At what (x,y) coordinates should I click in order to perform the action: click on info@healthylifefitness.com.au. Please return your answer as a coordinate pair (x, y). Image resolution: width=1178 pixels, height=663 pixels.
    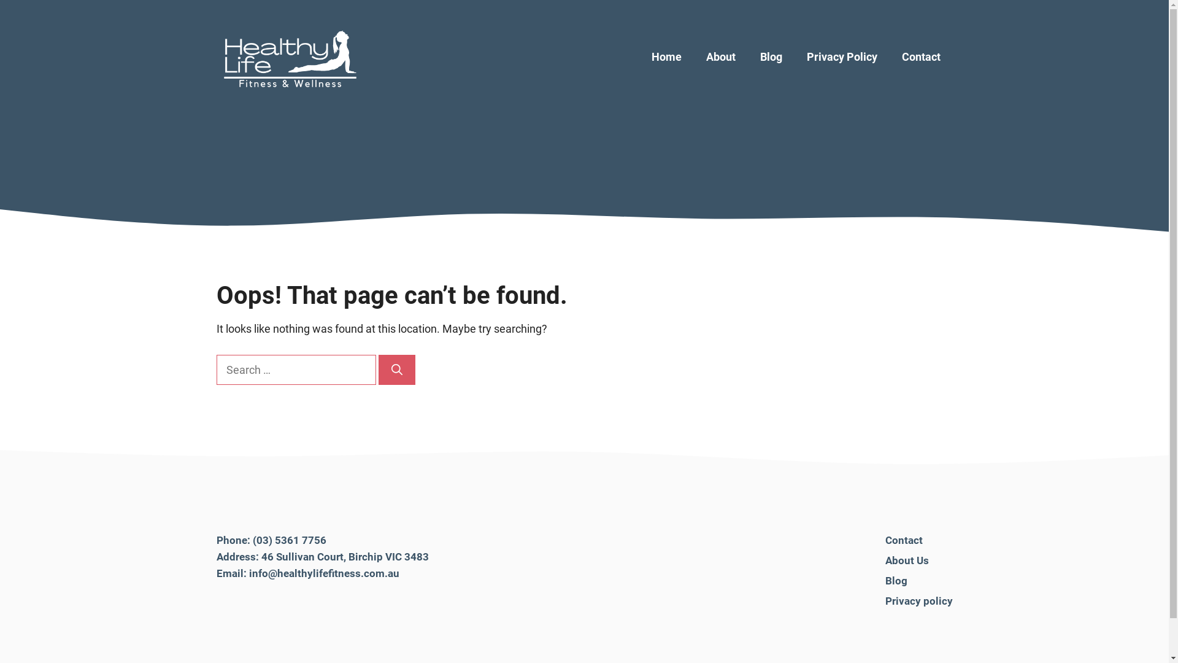
    Looking at the image, I should click on (324, 573).